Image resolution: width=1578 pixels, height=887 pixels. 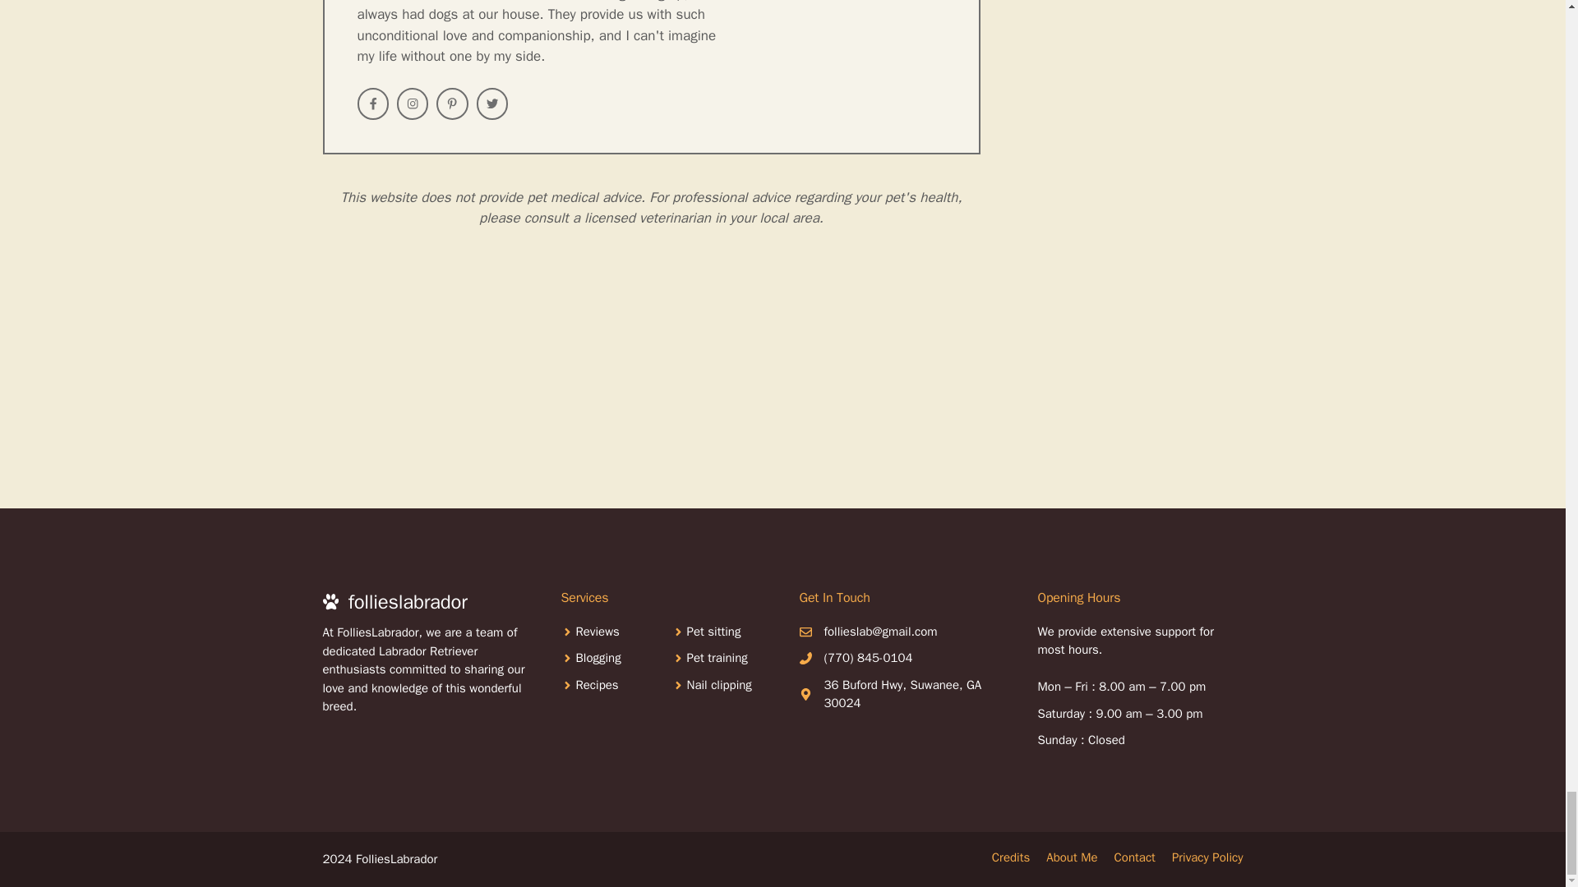 I want to click on Brown Lab pinkish nose, so click(x=782, y=384).